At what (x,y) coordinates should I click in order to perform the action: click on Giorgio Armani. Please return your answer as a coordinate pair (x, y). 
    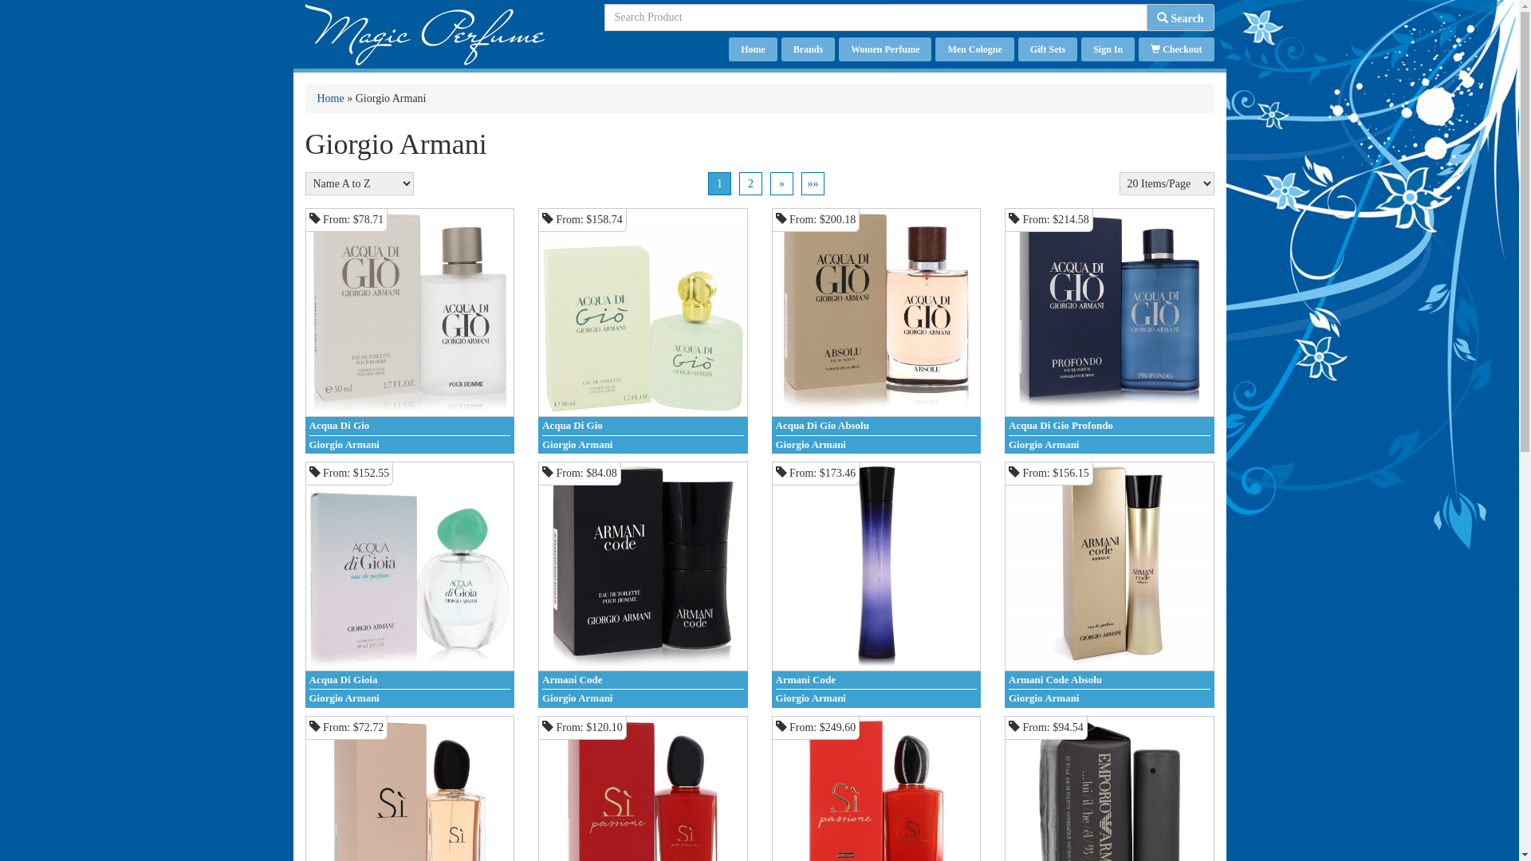
    Looking at the image, I should click on (643, 698).